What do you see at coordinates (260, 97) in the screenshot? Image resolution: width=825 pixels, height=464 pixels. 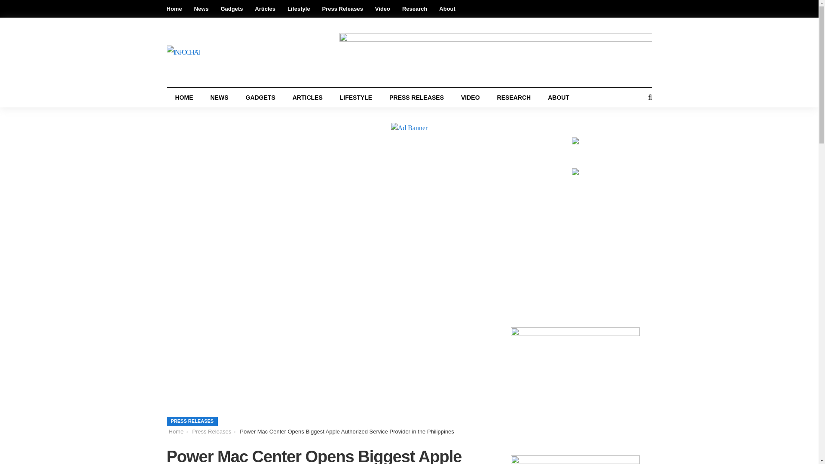 I see `GADGETS` at bounding box center [260, 97].